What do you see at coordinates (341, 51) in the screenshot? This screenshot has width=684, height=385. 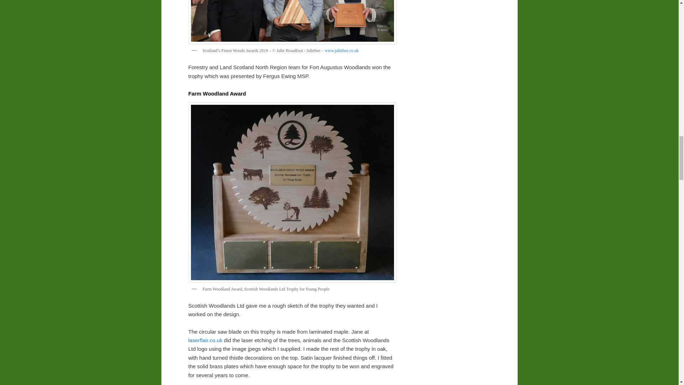 I see `www.juliebee.co.uk` at bounding box center [341, 51].